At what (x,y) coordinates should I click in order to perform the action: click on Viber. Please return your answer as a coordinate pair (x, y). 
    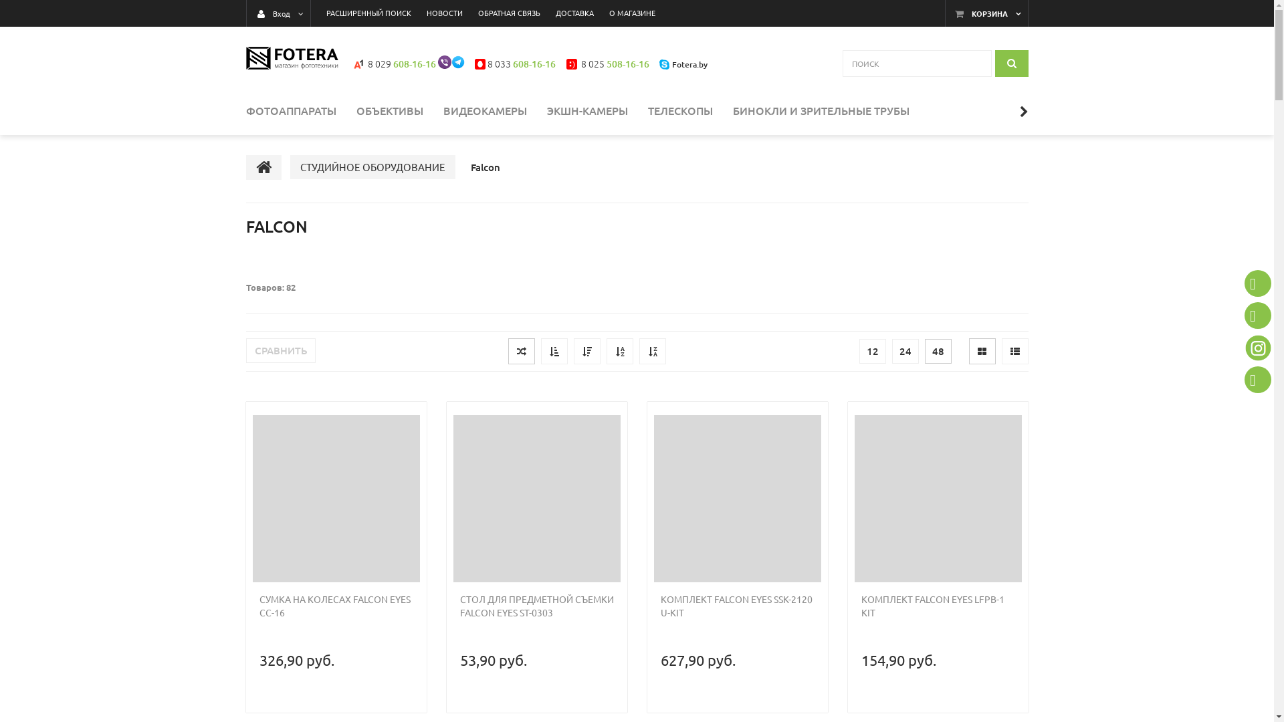
    Looking at the image, I should click on (1258, 283).